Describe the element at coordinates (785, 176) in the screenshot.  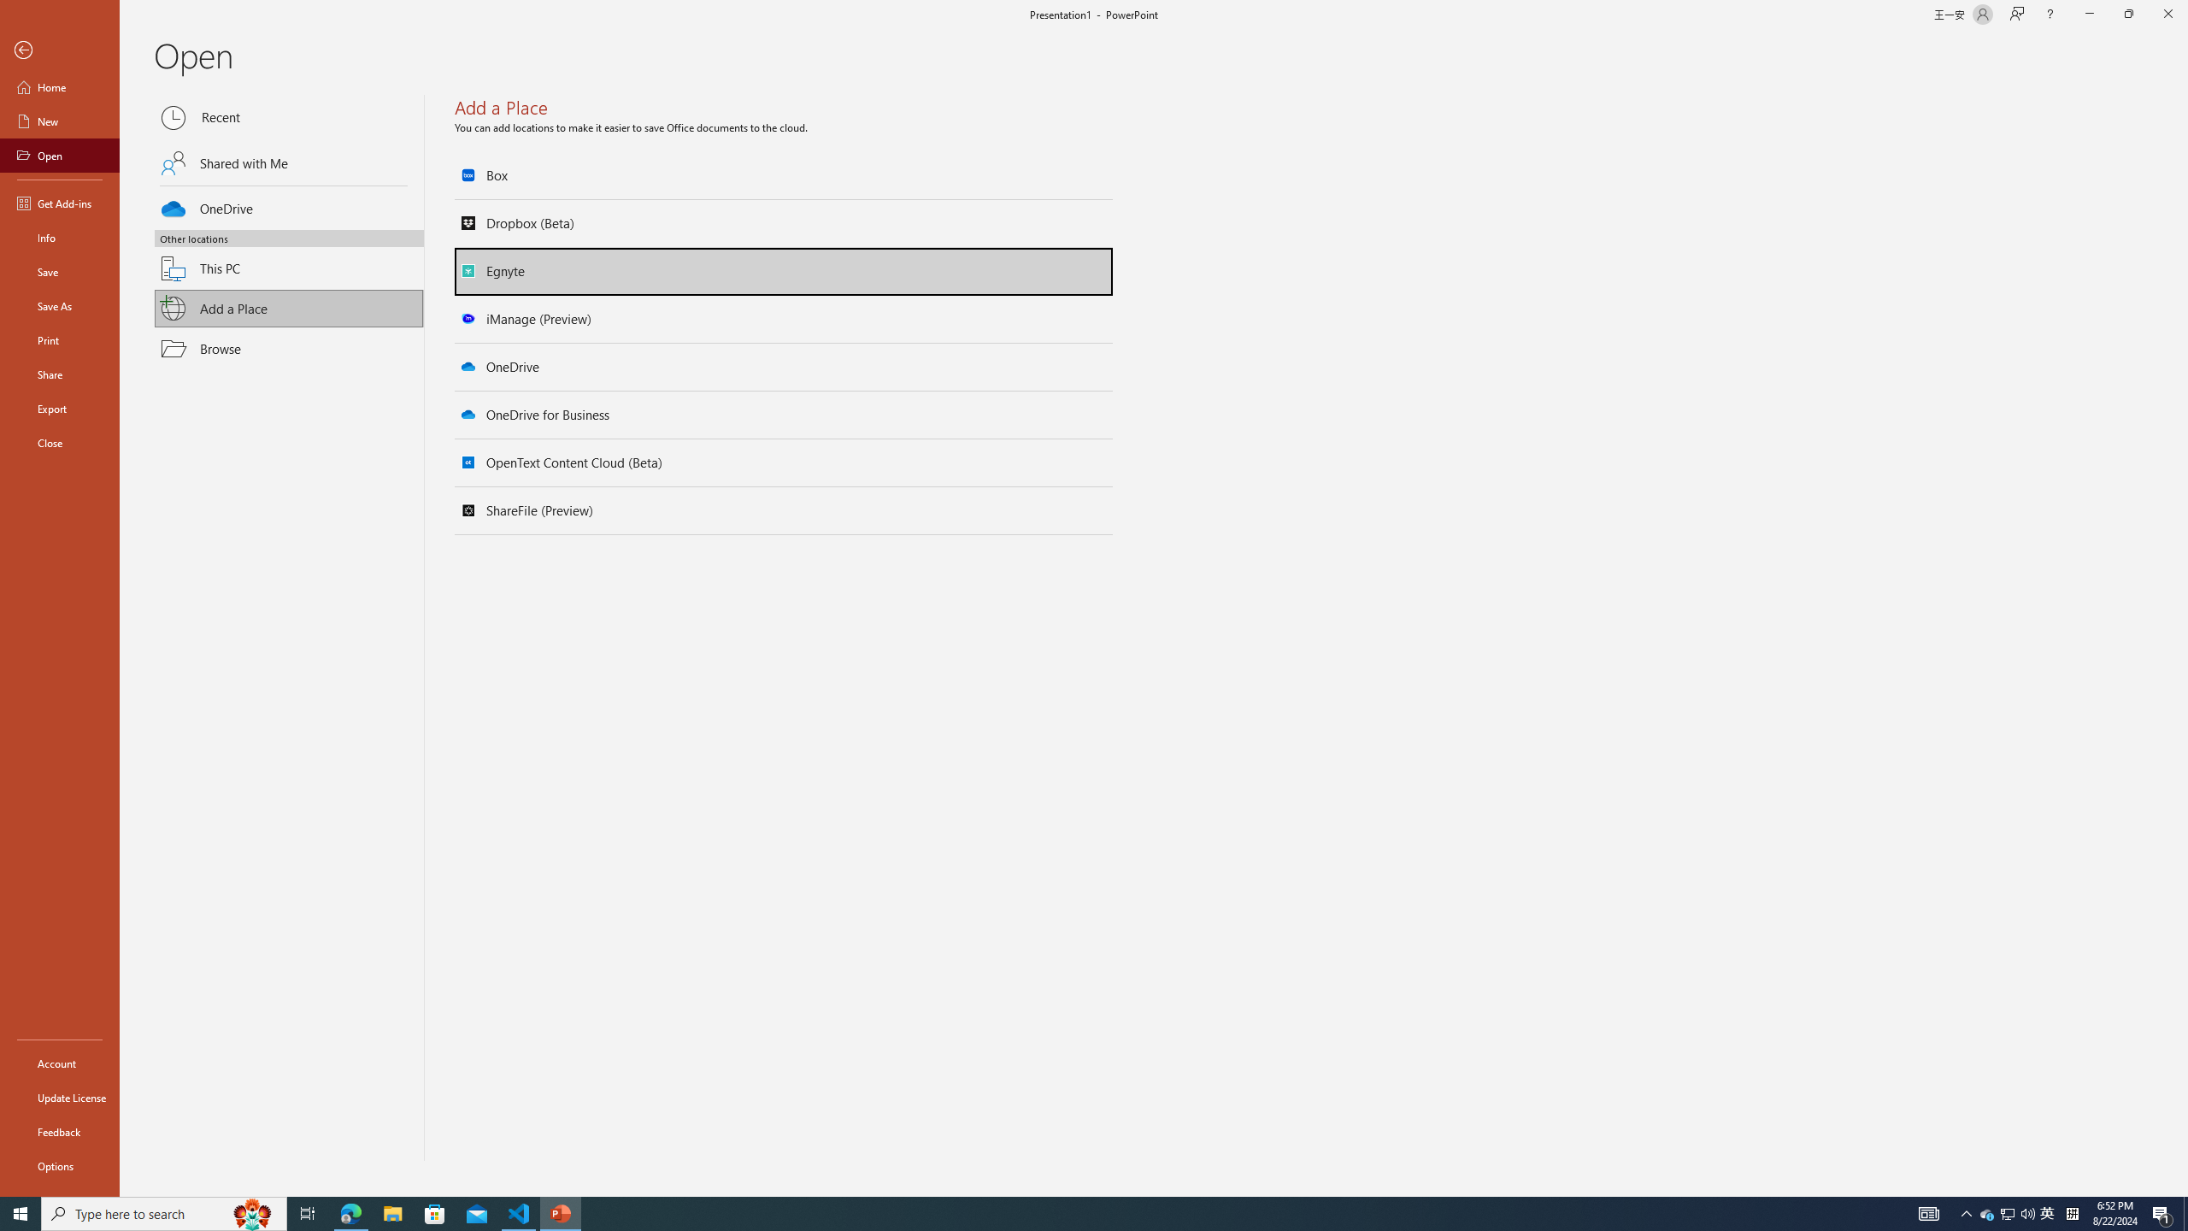
I see `Box` at that location.